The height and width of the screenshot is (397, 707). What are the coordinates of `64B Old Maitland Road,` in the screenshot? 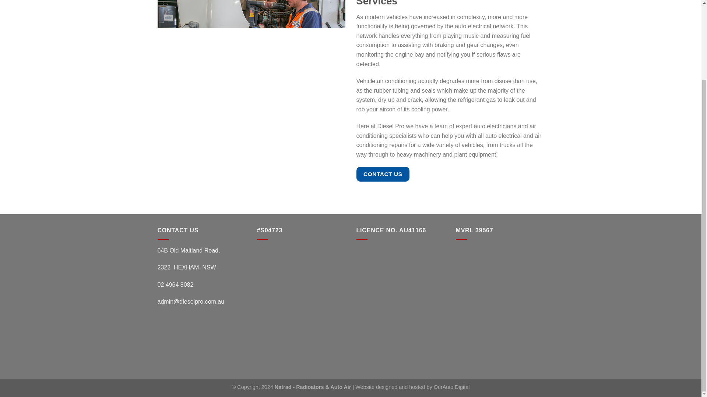 It's located at (189, 250).